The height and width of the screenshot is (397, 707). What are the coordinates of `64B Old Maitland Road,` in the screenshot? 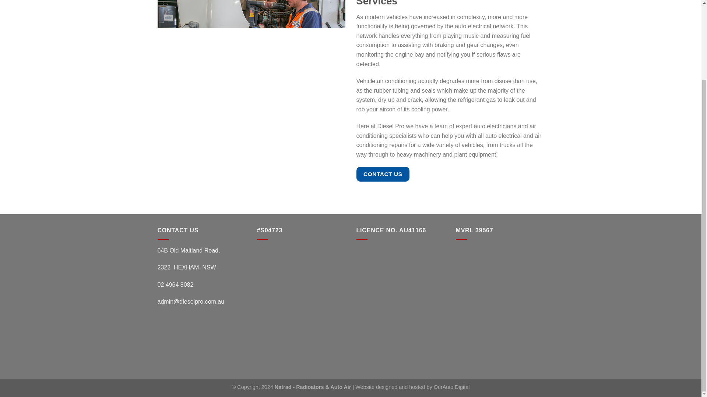 It's located at (189, 250).